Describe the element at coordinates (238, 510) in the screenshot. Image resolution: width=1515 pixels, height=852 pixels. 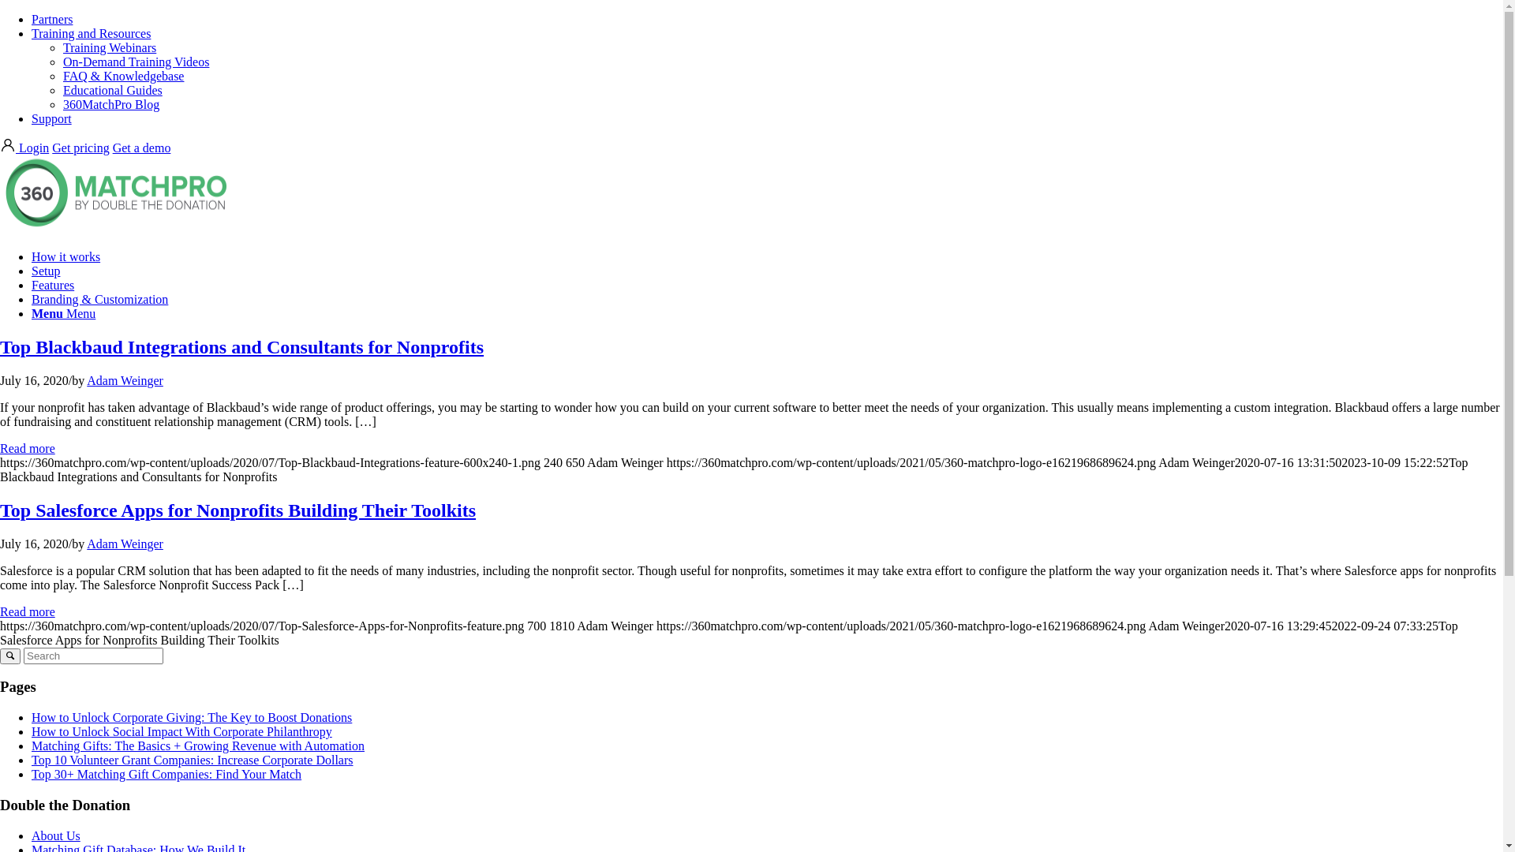
I see `Top Salesforce Apps for Nonprofits Building Their Toolkits` at that location.